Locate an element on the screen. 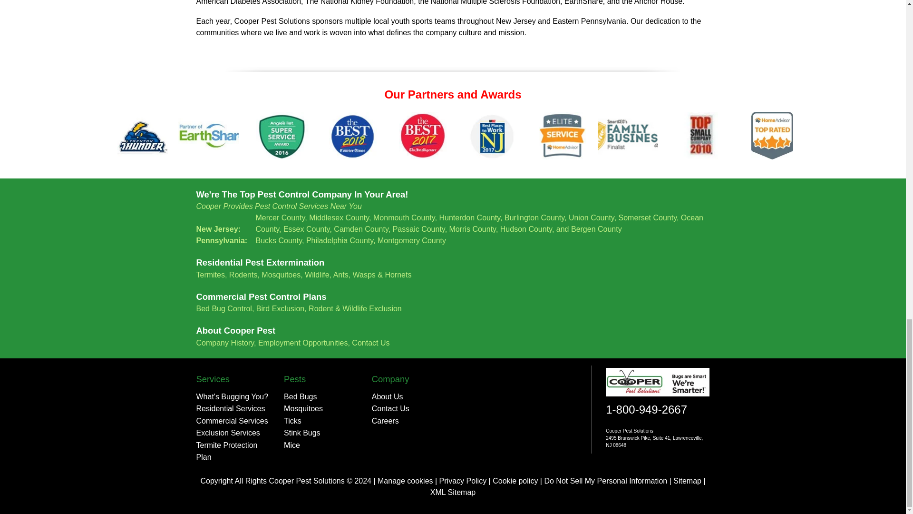 This screenshot has width=913, height=514. Top rated HA badge is located at coordinates (772, 135).